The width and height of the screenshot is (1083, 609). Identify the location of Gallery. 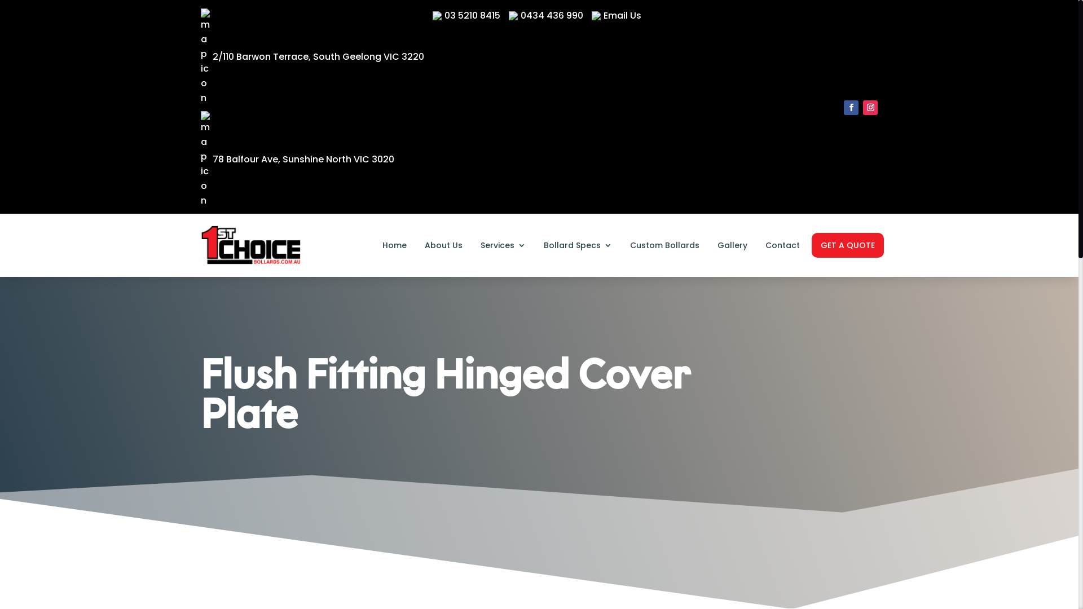
(732, 245).